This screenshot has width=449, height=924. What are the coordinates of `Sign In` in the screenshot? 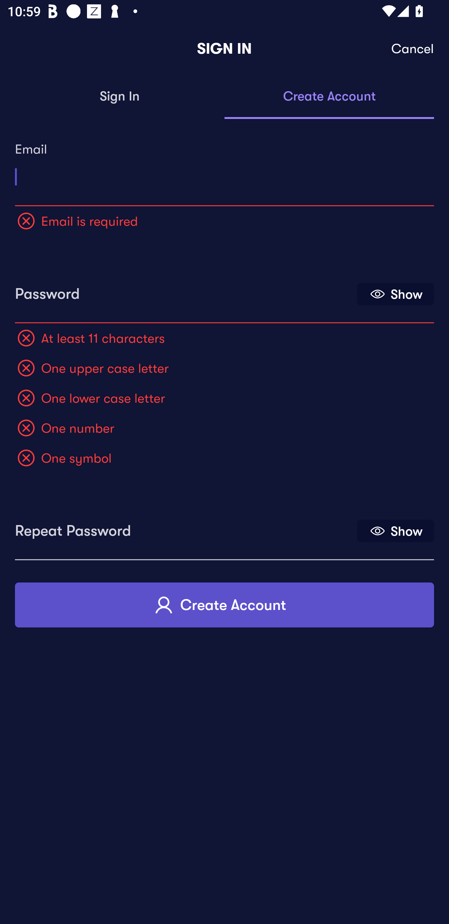 It's located at (120, 97).